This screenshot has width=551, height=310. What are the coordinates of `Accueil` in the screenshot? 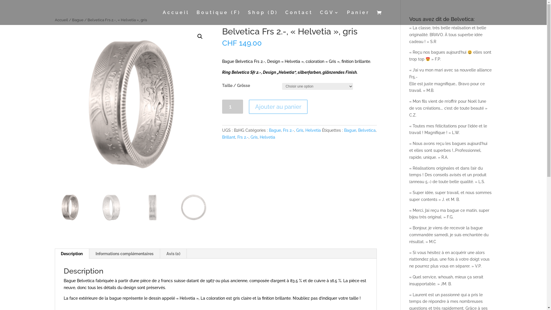 It's located at (176, 18).